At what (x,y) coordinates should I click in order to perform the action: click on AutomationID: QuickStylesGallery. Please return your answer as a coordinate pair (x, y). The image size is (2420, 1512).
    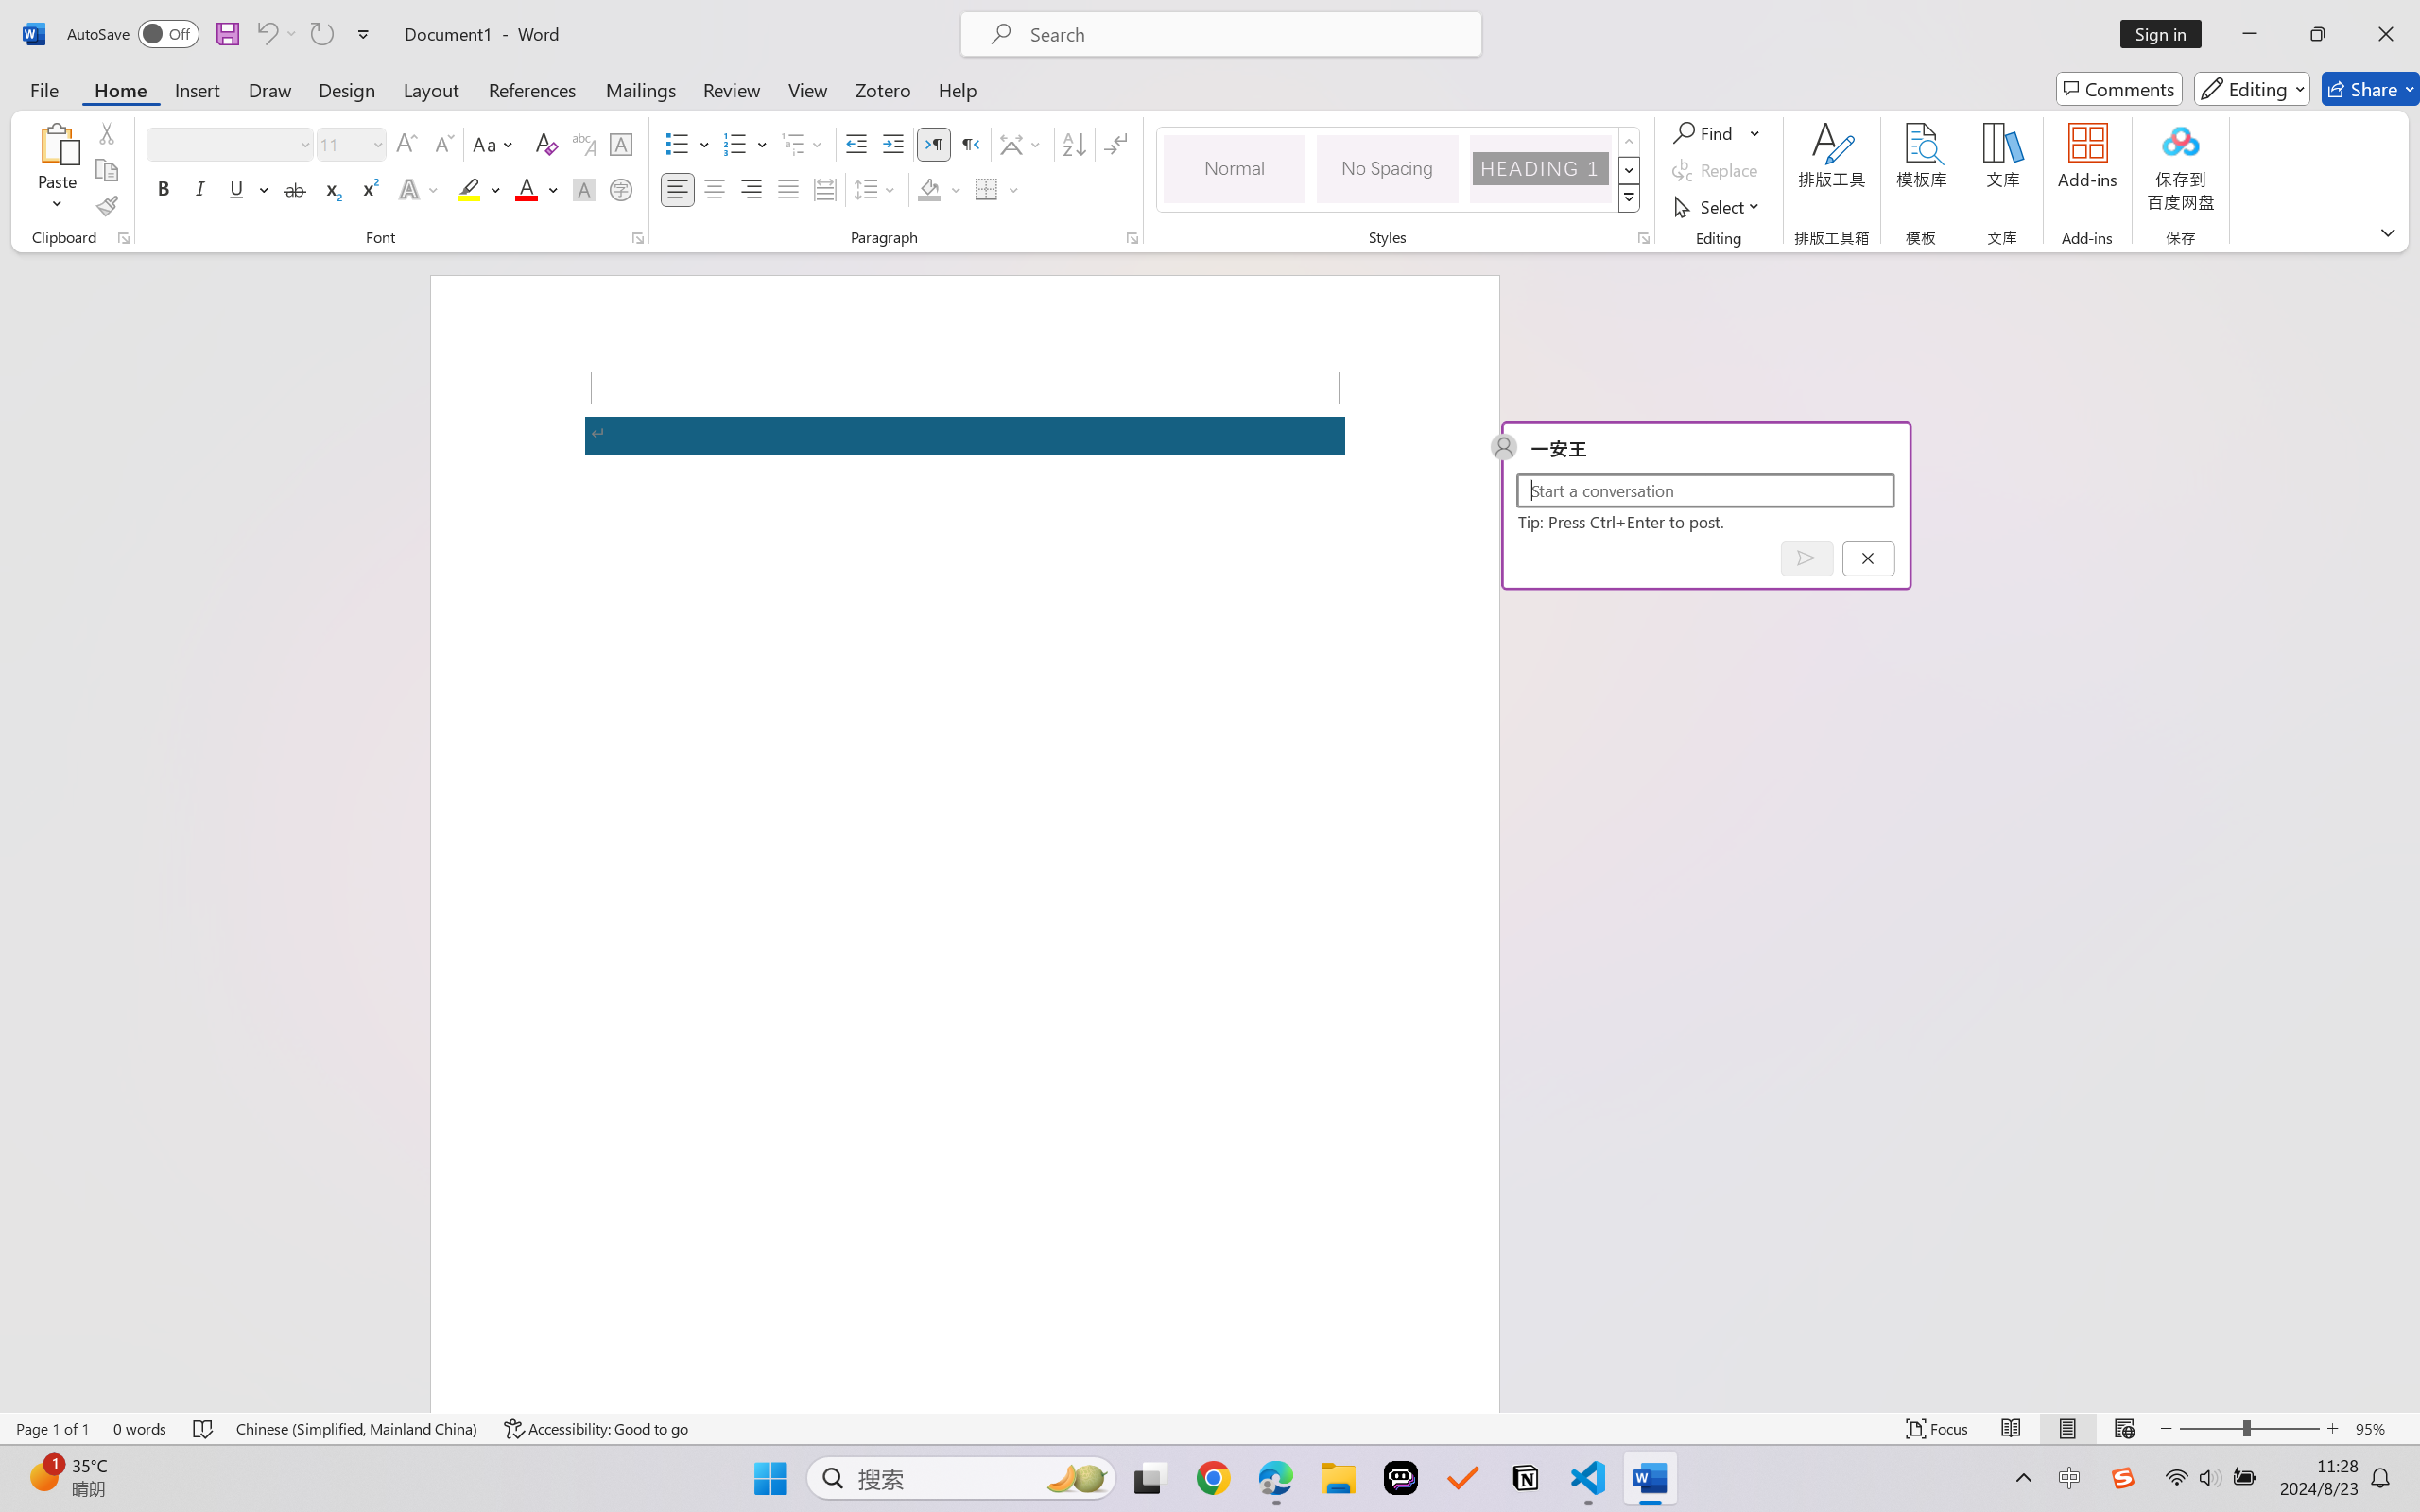
    Looking at the image, I should click on (1399, 170).